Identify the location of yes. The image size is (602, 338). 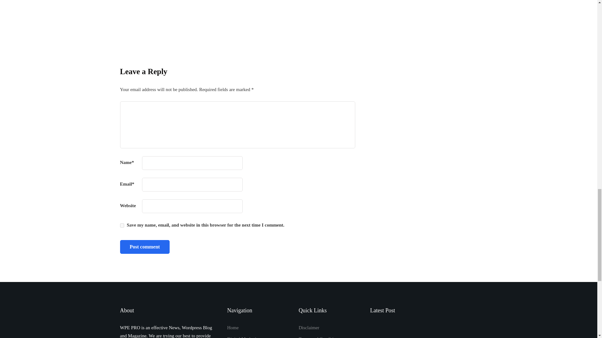
(122, 225).